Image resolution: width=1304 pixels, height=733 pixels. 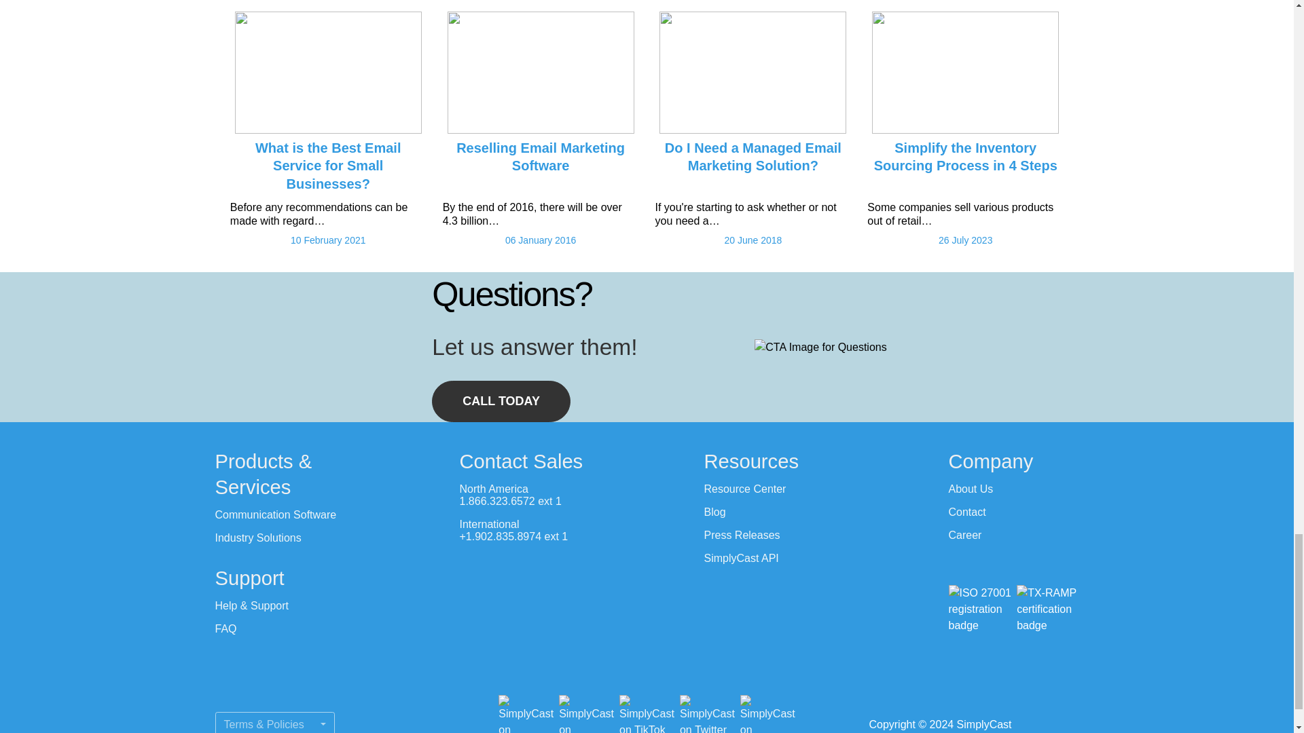 I want to click on SimplyCast on LinkedIn, so click(x=587, y=714).